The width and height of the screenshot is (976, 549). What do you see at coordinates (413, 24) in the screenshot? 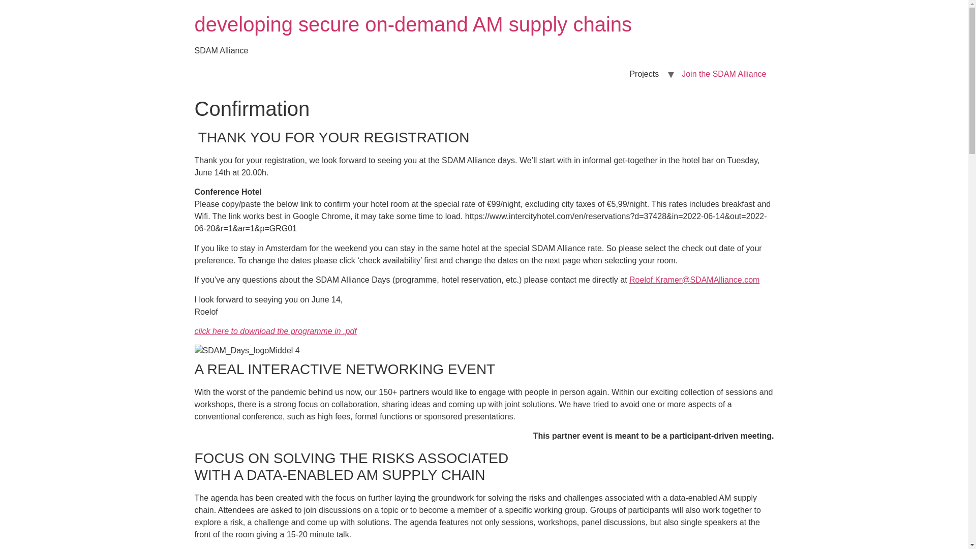
I see `Home` at bounding box center [413, 24].